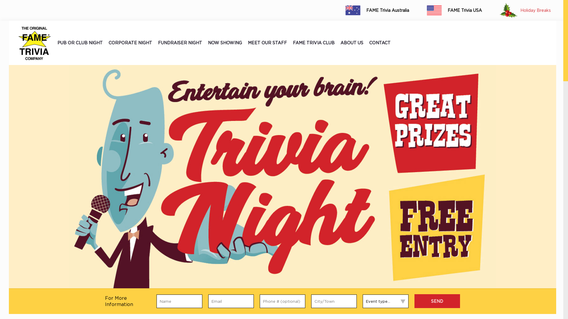  What do you see at coordinates (180, 43) in the screenshot?
I see `FUNDRAISER NIGHT` at bounding box center [180, 43].